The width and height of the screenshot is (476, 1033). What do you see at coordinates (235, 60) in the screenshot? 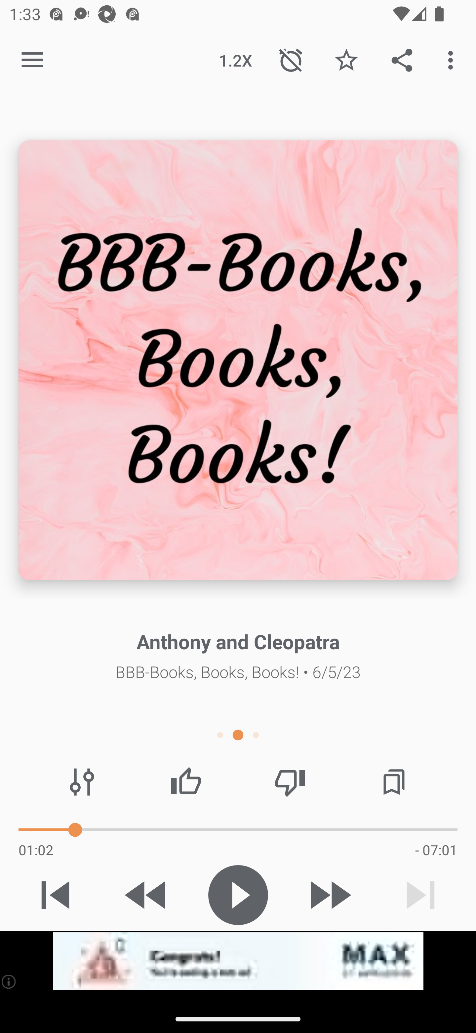
I see `1.2X` at bounding box center [235, 60].